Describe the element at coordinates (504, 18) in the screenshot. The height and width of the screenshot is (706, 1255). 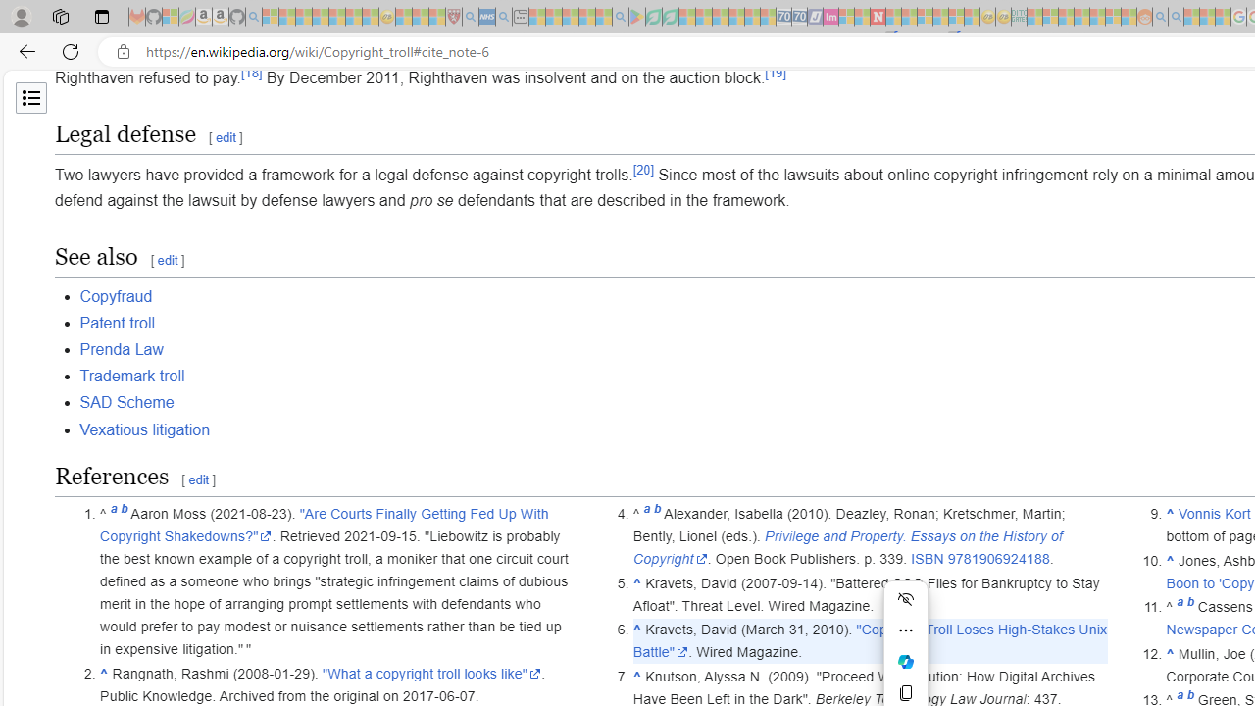
I see `utah sues federal government - Search - Sleeping` at that location.